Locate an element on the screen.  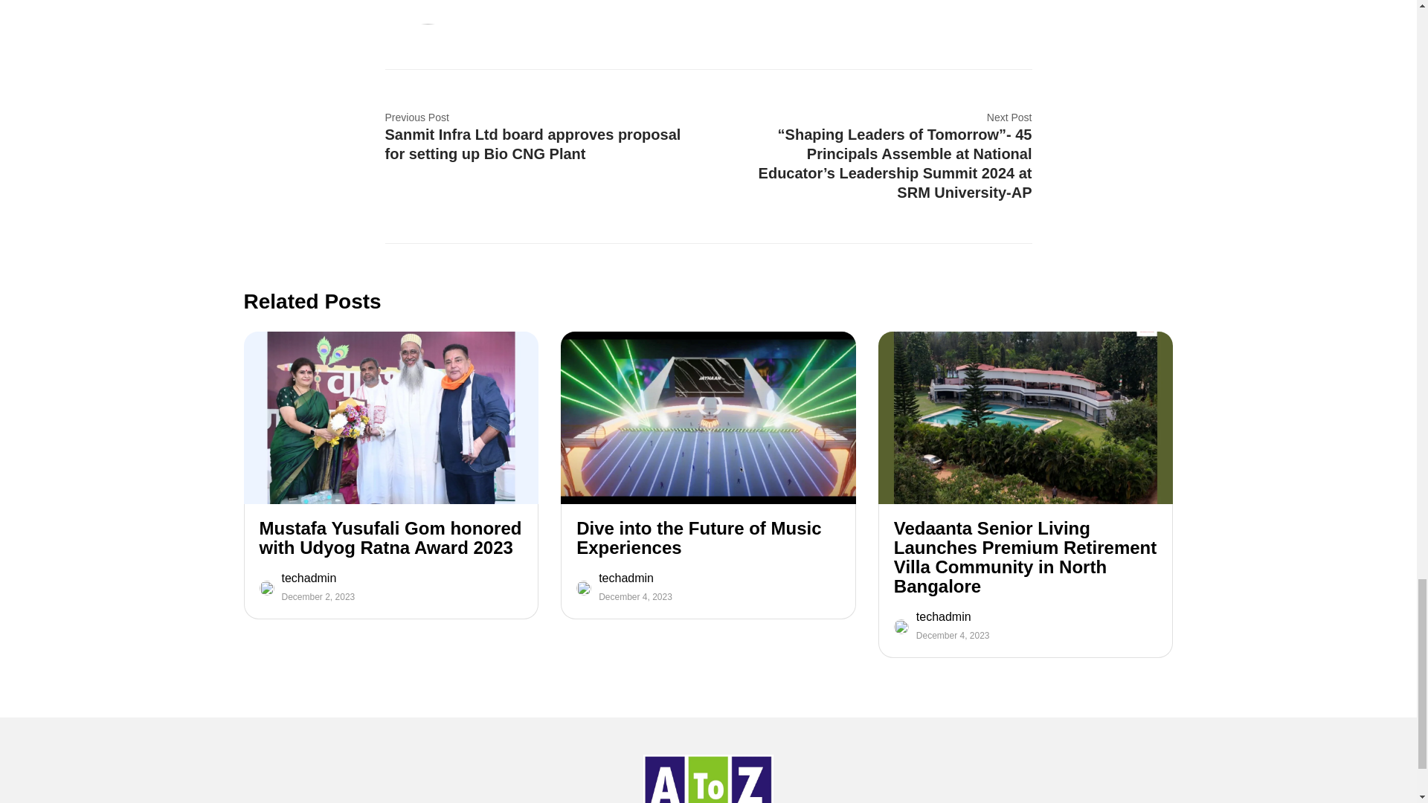
techadmin is located at coordinates (953, 617).